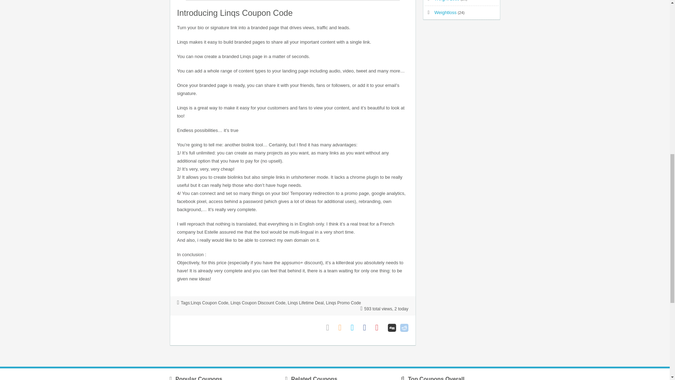 The image size is (675, 380). Describe the element at coordinates (367, 328) in the screenshot. I see `Facebook` at that location.